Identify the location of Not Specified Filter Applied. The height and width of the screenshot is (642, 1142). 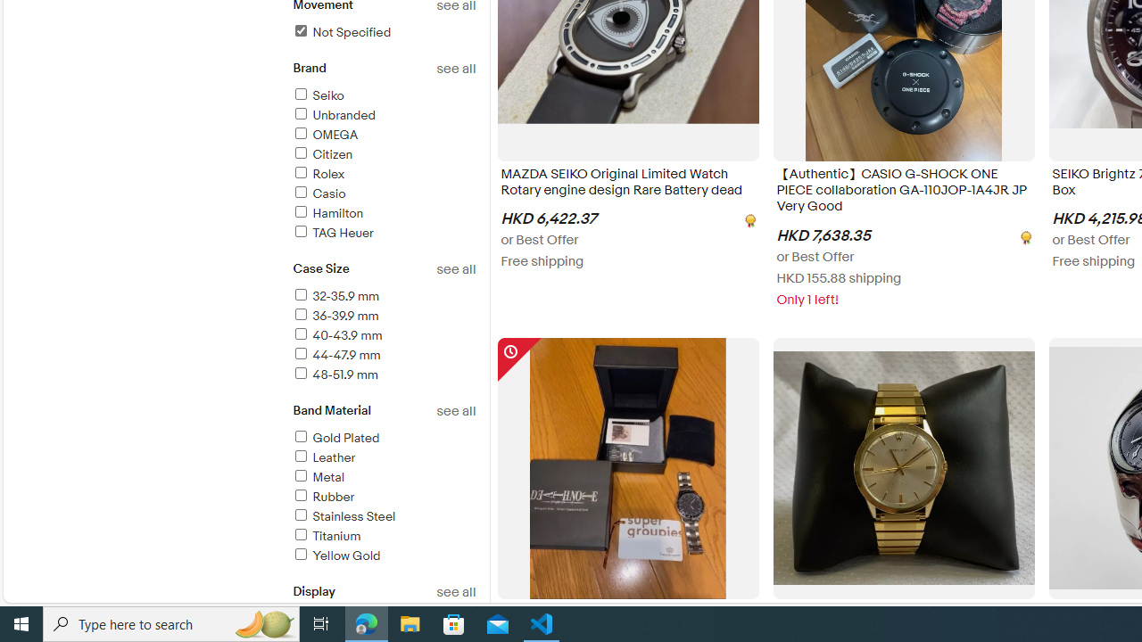
(341, 32).